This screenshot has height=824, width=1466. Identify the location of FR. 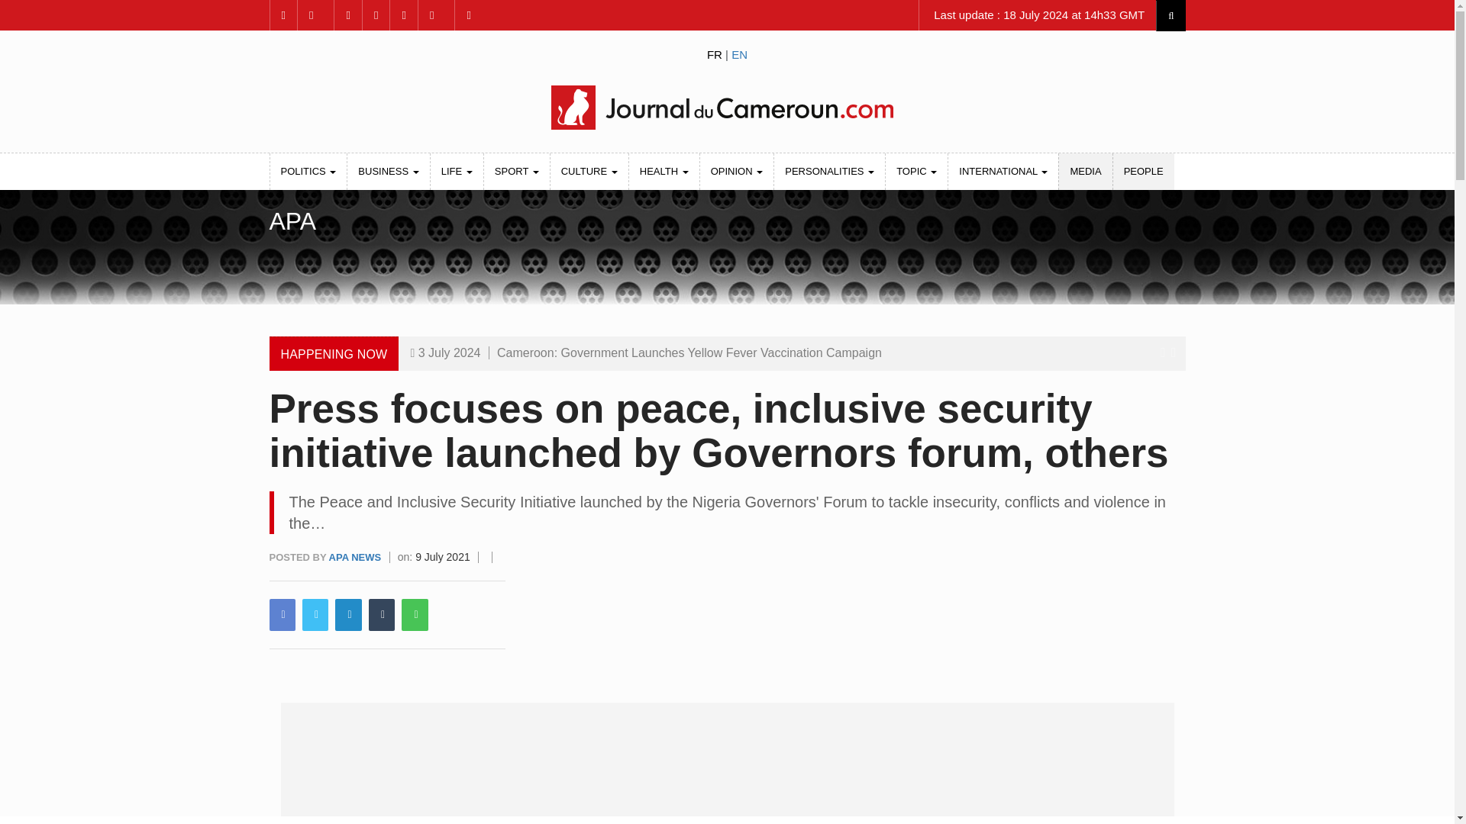
(715, 53).